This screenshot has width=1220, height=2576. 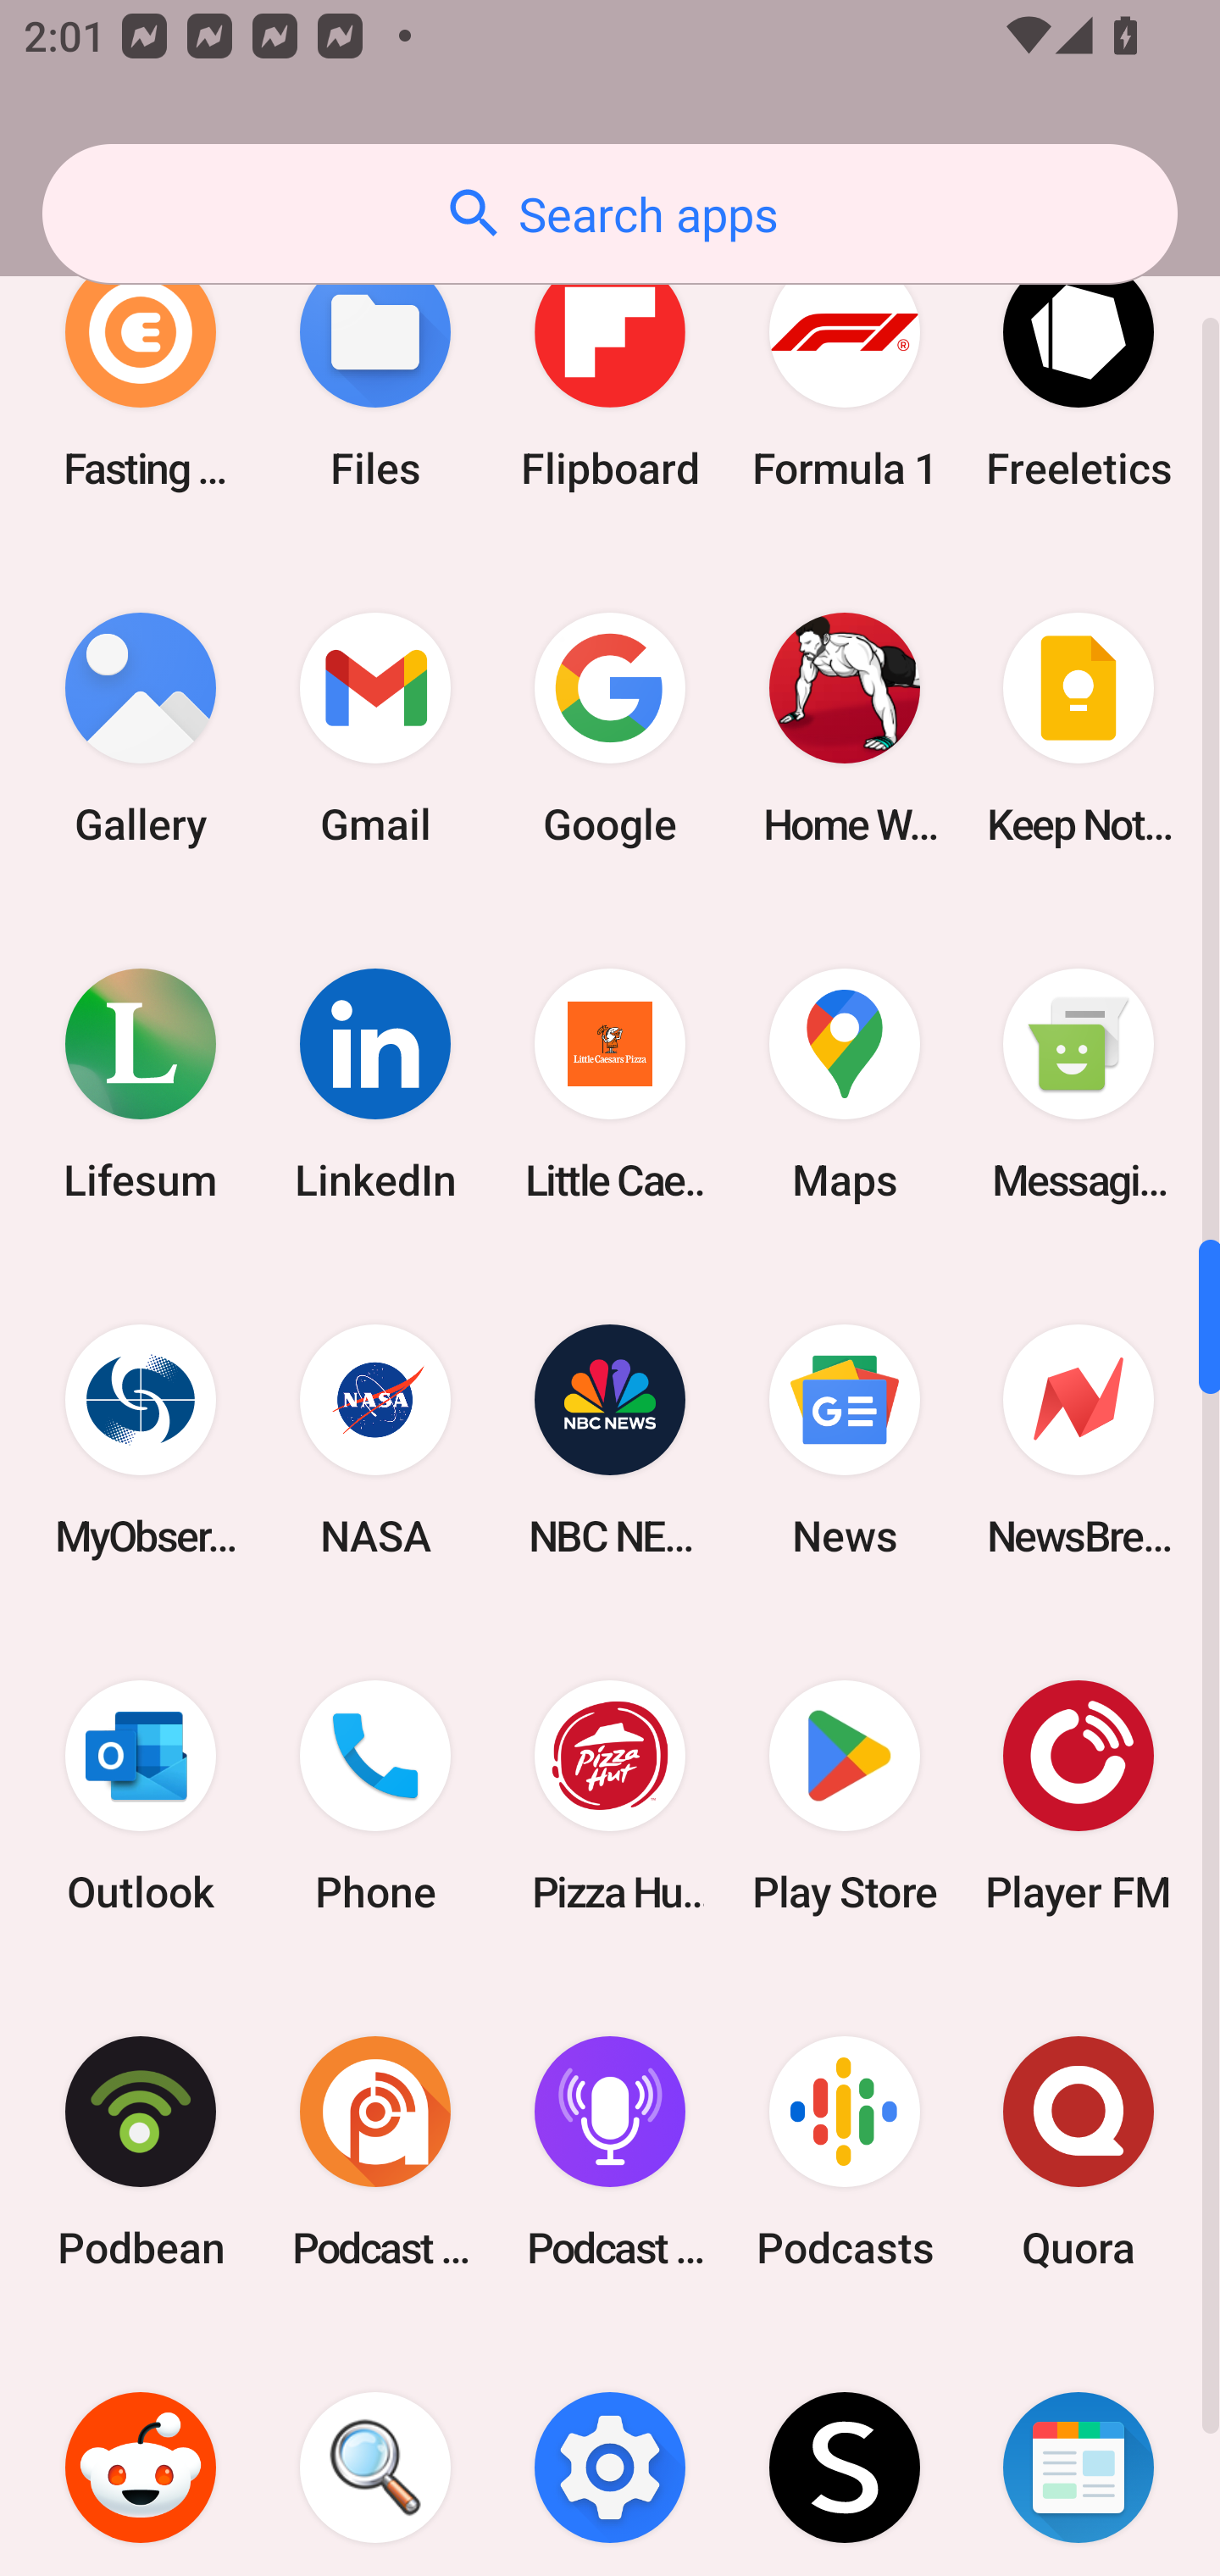 I want to click on Gallery, so click(x=141, y=729).